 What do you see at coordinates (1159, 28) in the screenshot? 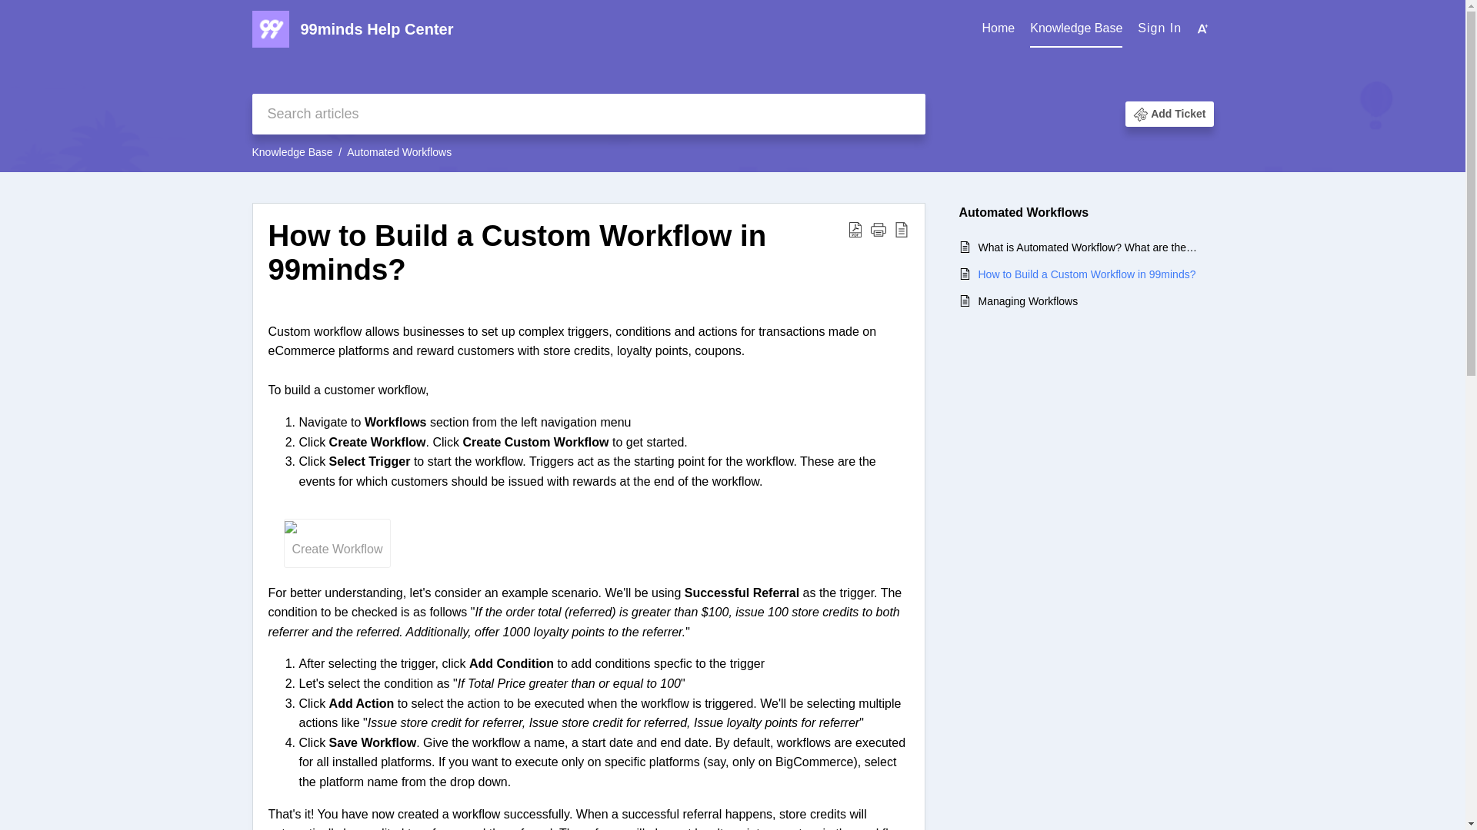
I see `Sign In` at bounding box center [1159, 28].